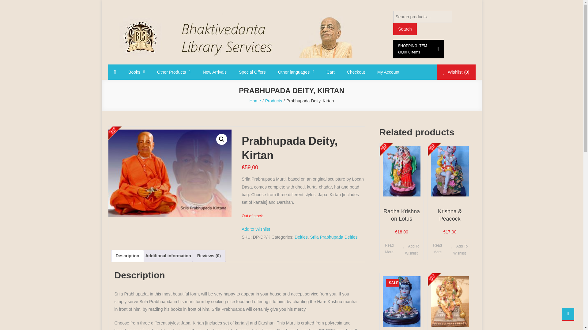 Image resolution: width=588 pixels, height=330 pixels. Describe the element at coordinates (170, 173) in the screenshot. I see `images` at that location.